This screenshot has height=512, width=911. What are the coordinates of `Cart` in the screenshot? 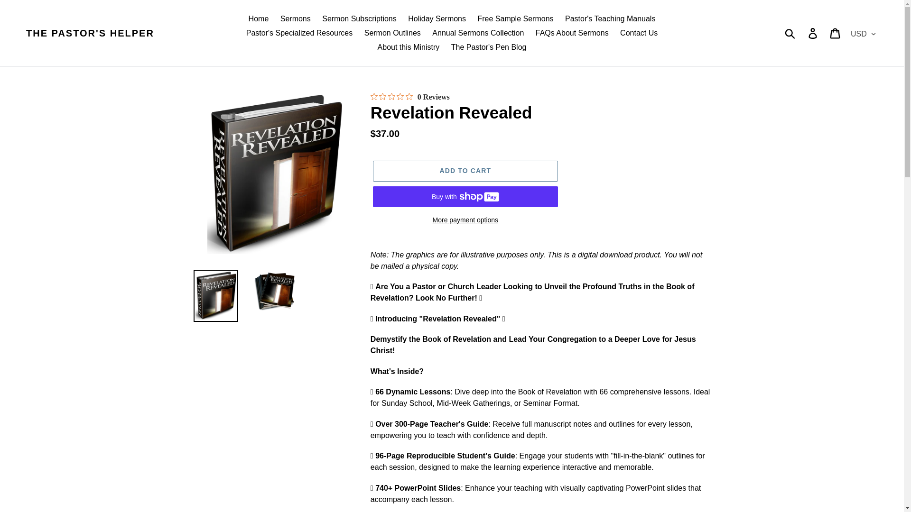 It's located at (836, 33).